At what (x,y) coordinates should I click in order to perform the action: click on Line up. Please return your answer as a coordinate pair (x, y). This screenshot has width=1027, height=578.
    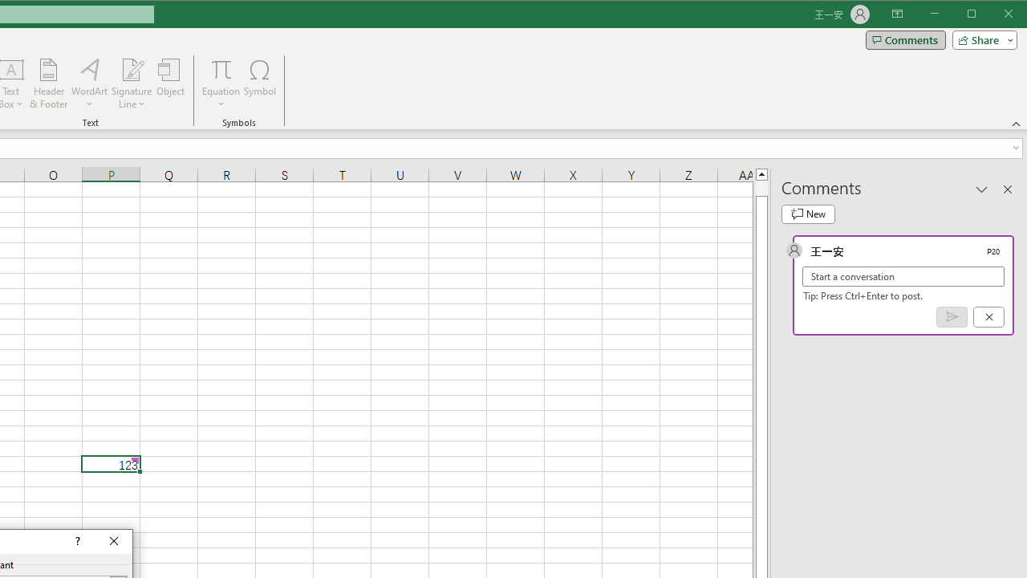
    Looking at the image, I should click on (761, 173).